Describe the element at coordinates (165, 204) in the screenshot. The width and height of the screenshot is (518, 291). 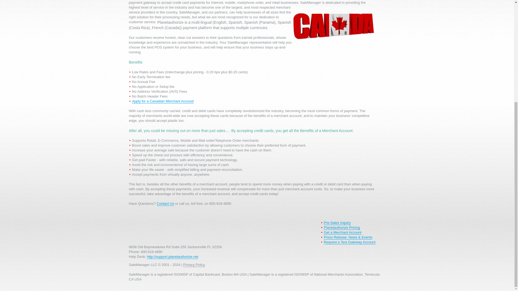
I see `Contact Us` at that location.